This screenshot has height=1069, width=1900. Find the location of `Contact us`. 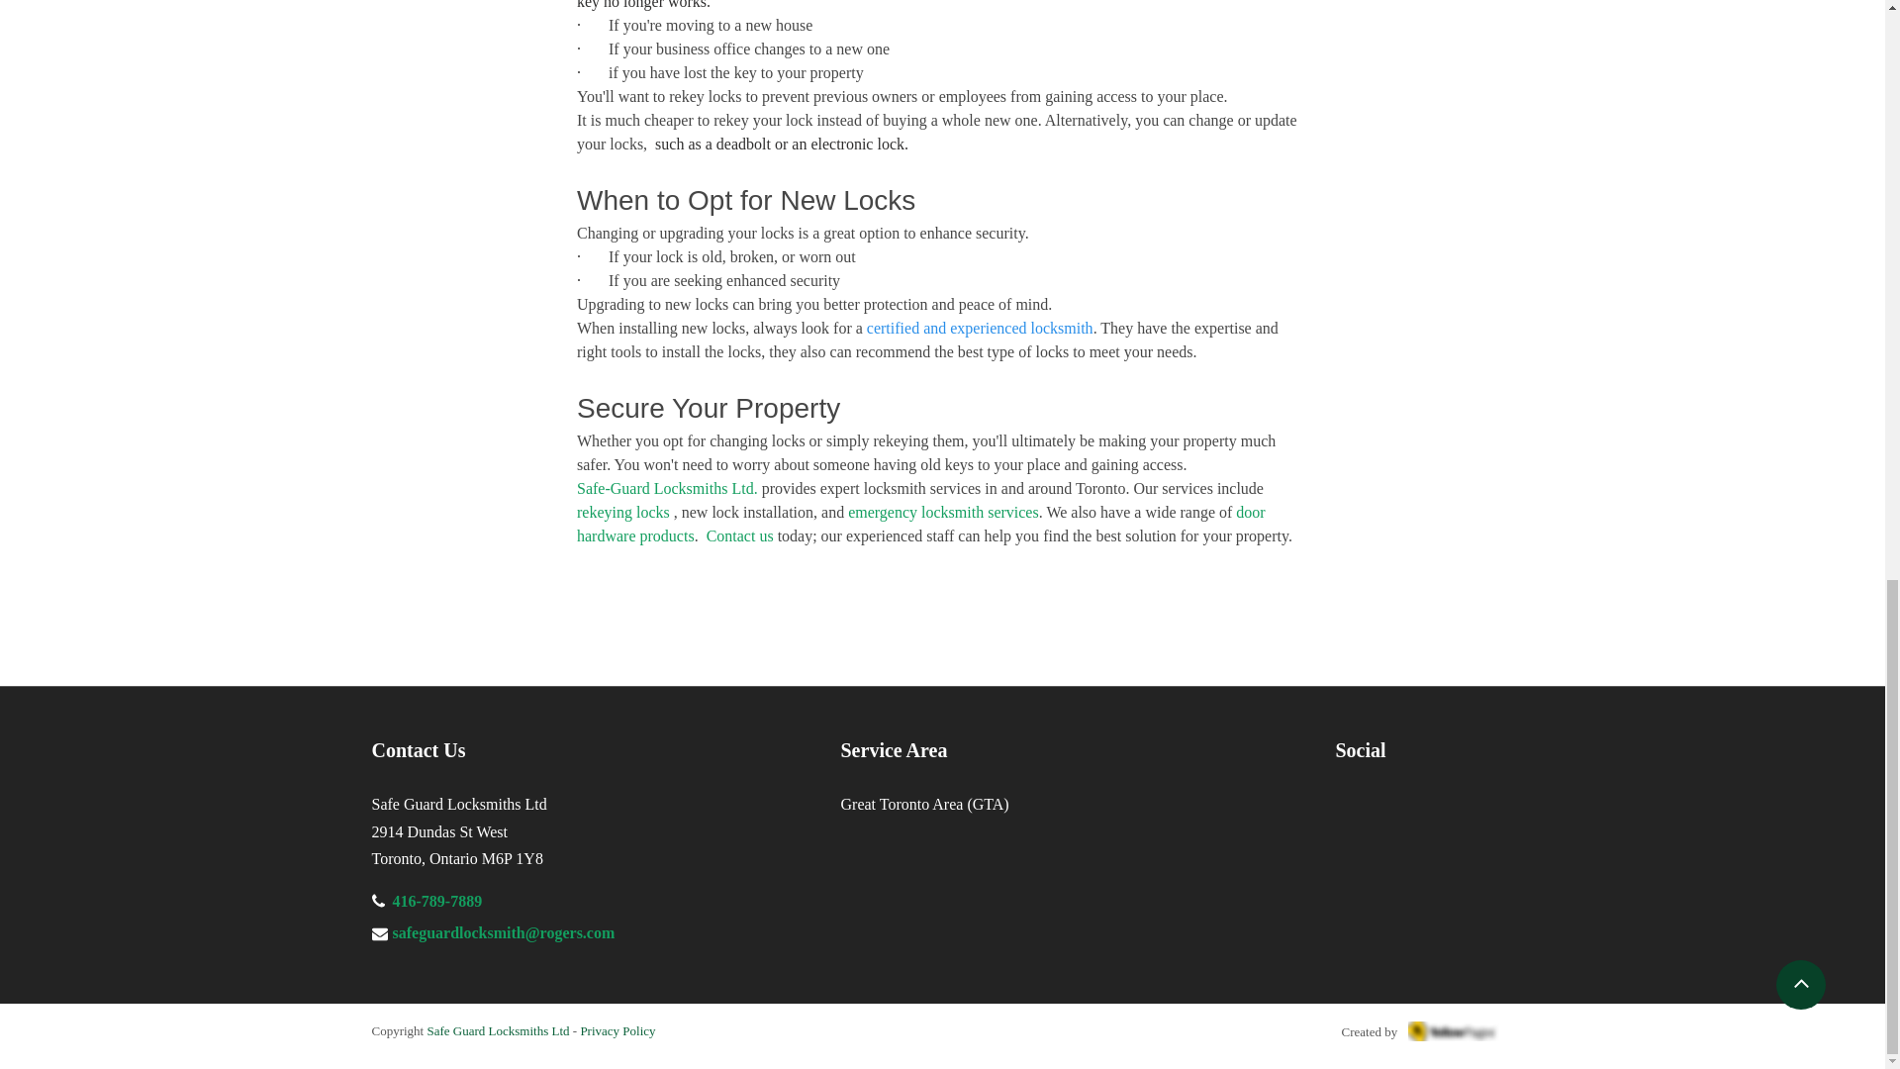

Contact us is located at coordinates (738, 534).